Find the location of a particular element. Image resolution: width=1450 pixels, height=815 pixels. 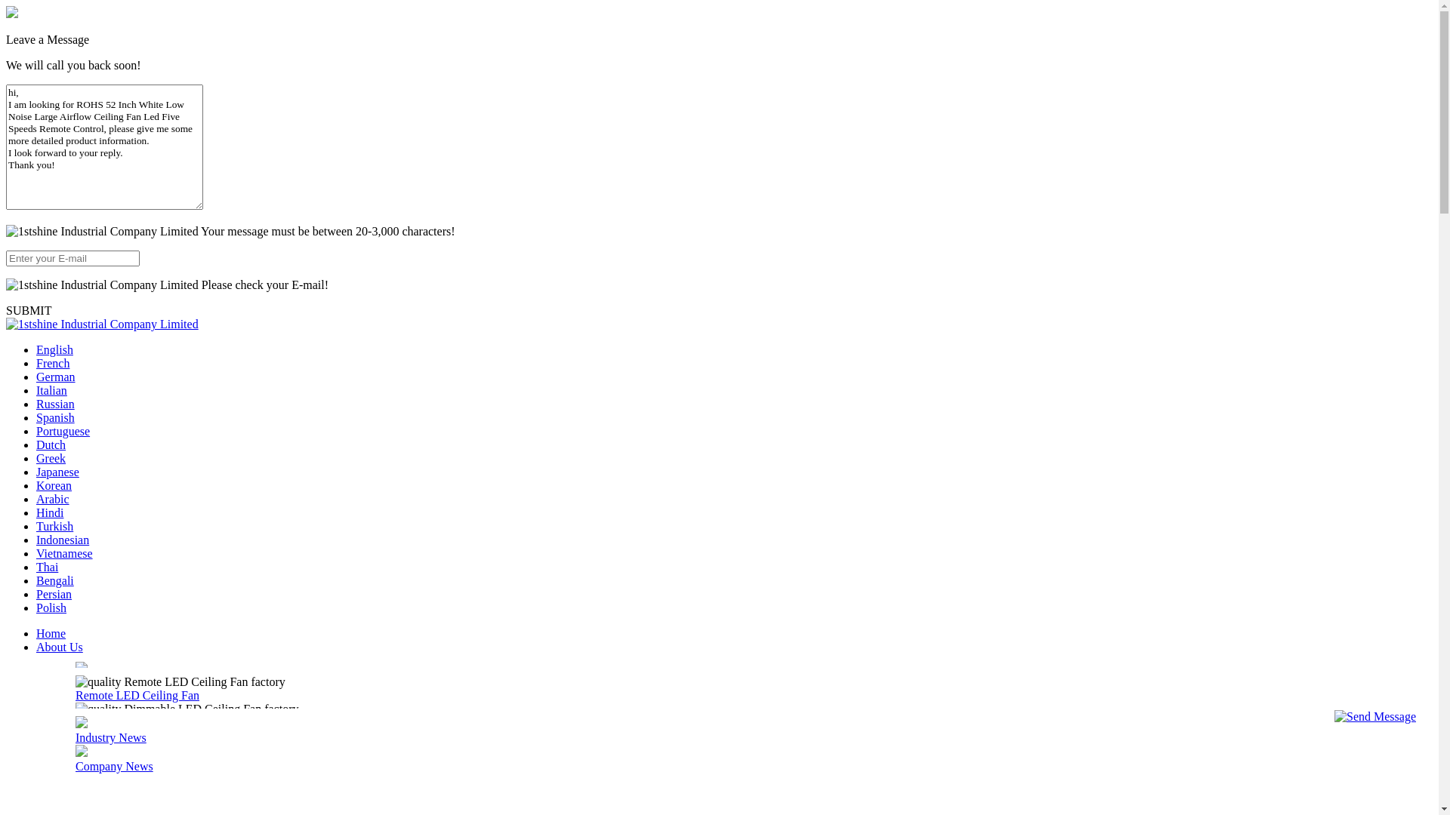

Contact is located at coordinates (55, 715).